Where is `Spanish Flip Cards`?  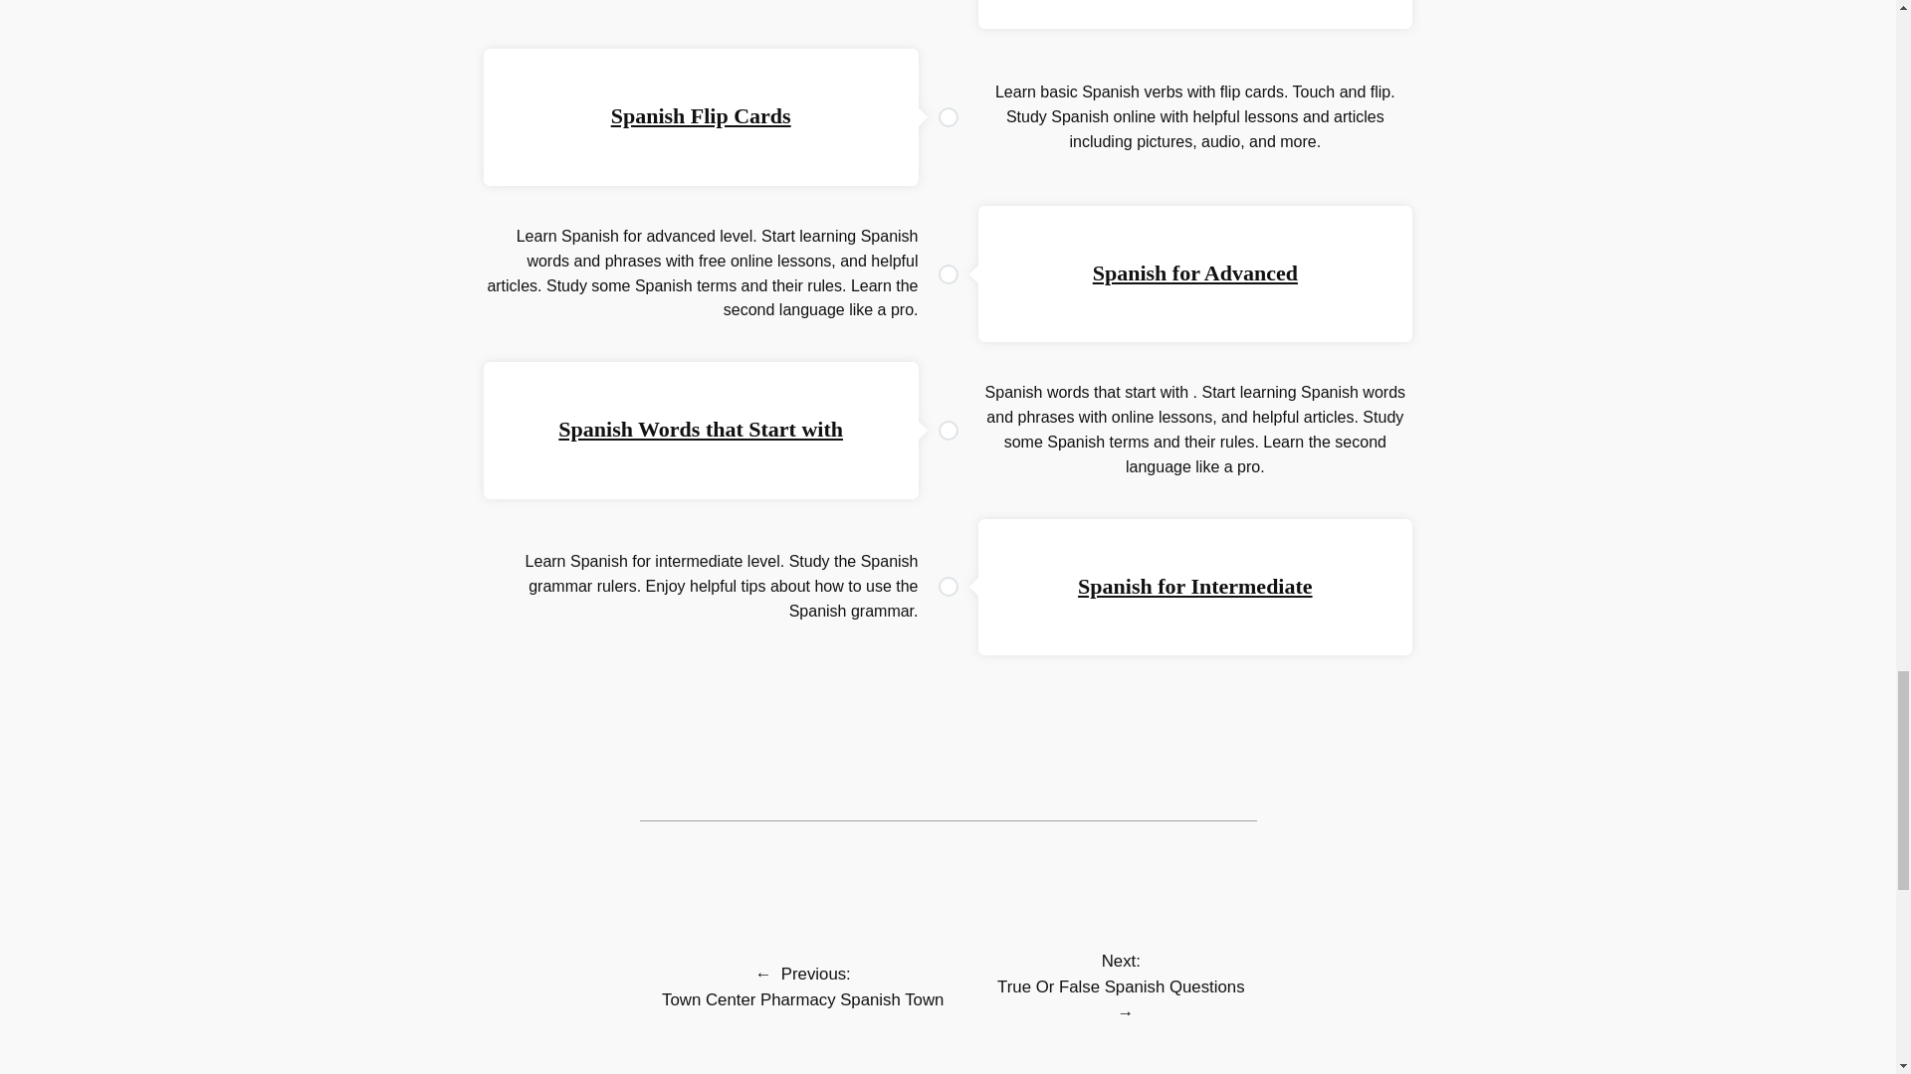 Spanish Flip Cards is located at coordinates (701, 115).